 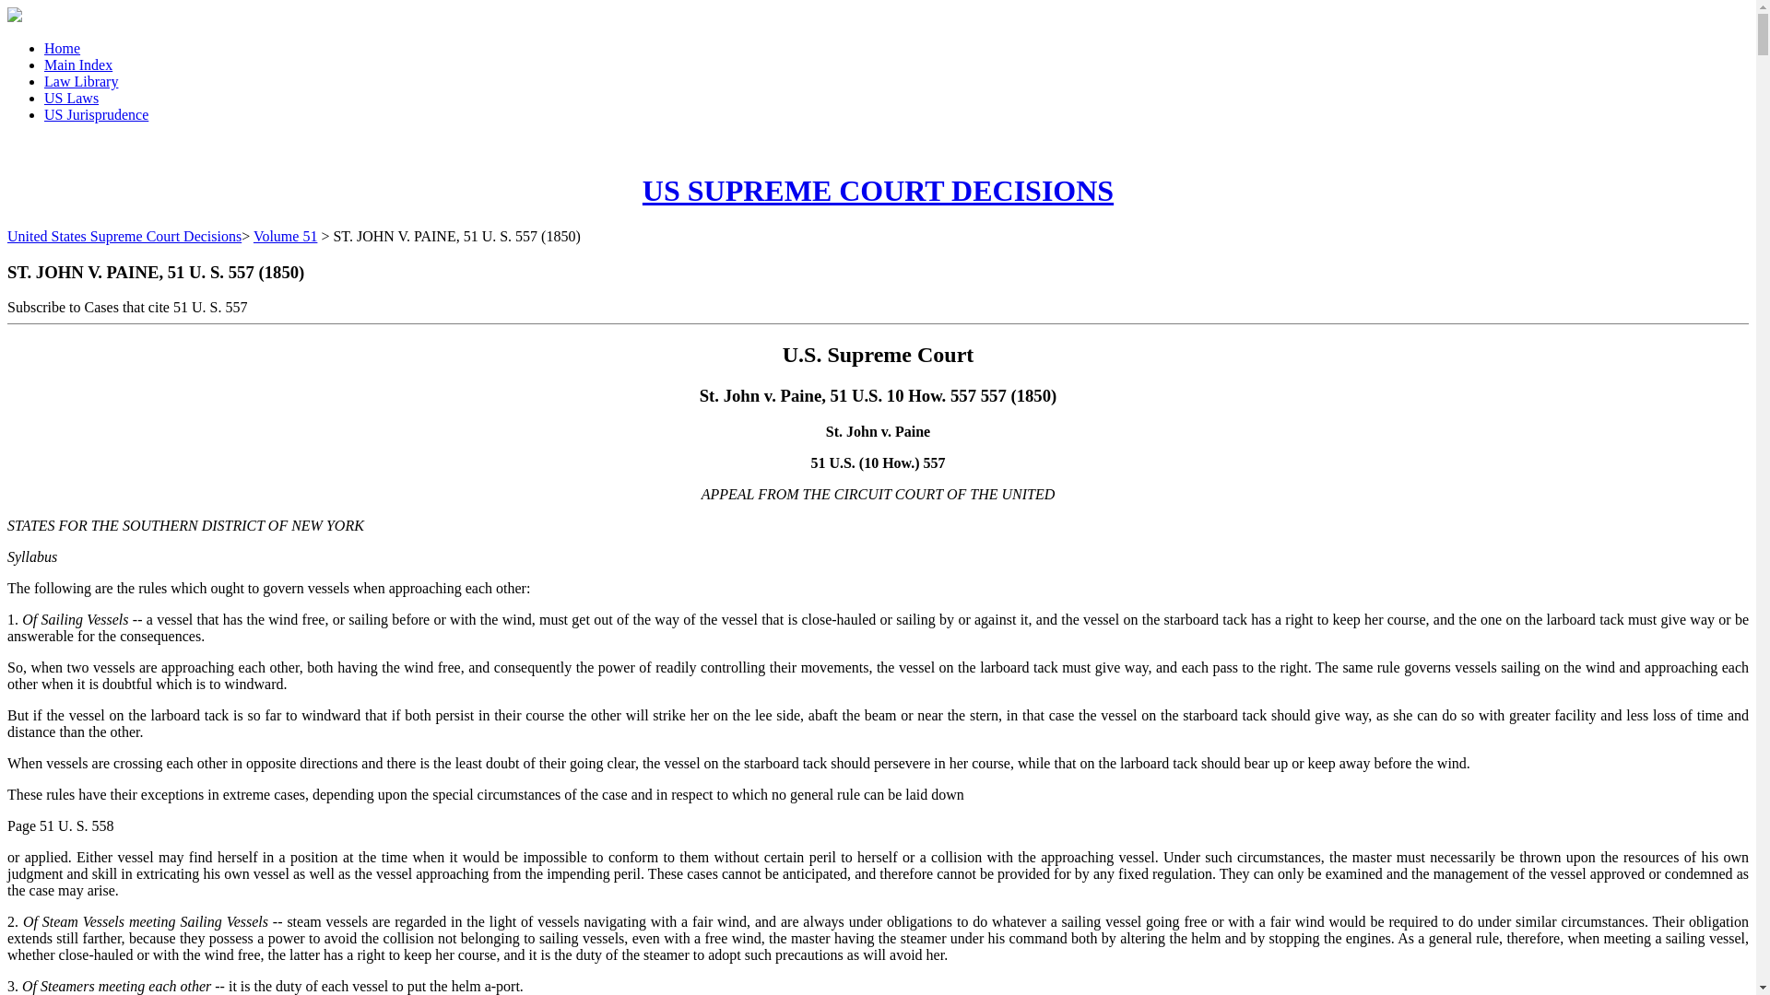 I want to click on US Jurisprudence, so click(x=96, y=114).